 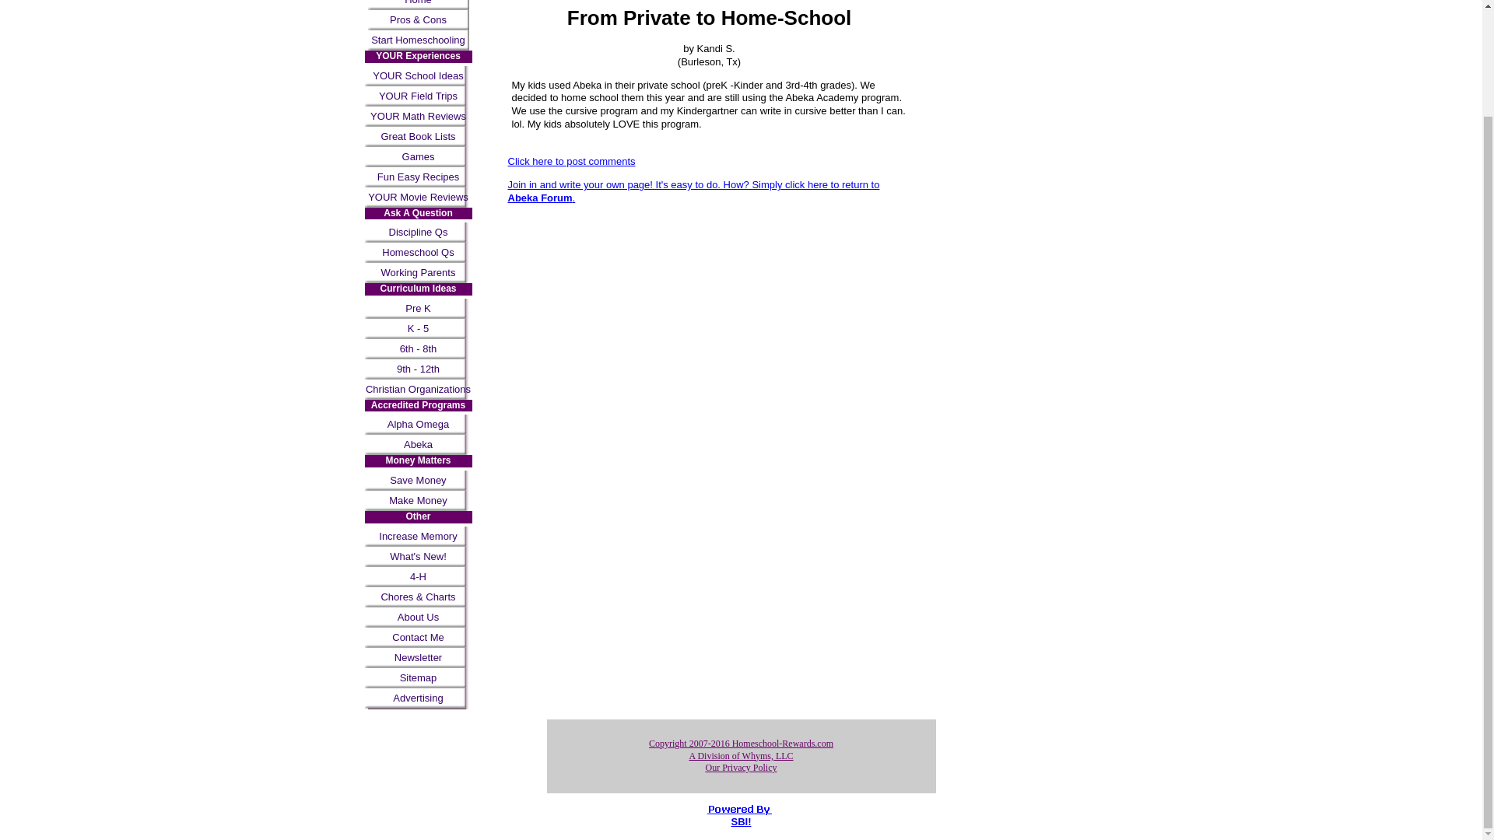 I want to click on 6th - 8th, so click(x=418, y=349).